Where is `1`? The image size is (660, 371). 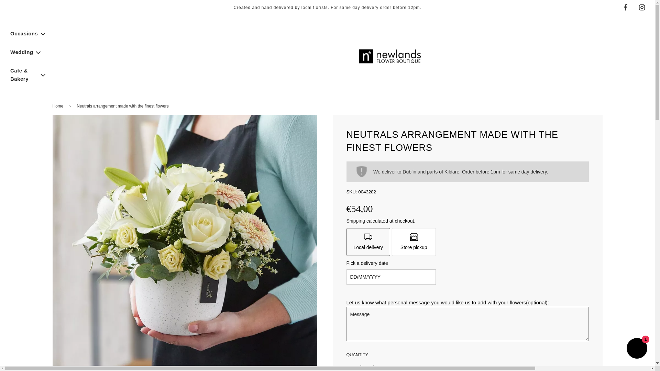 1 is located at coordinates (361, 366).